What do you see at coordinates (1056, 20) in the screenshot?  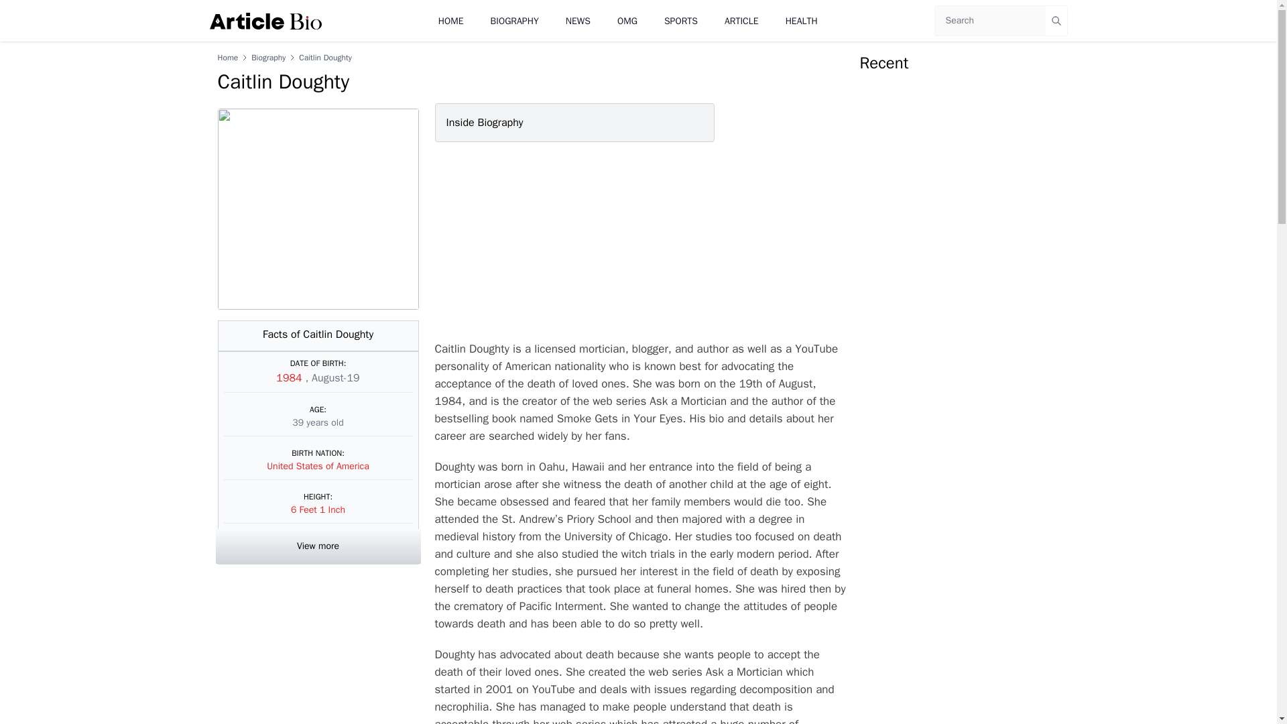 I see `Search` at bounding box center [1056, 20].